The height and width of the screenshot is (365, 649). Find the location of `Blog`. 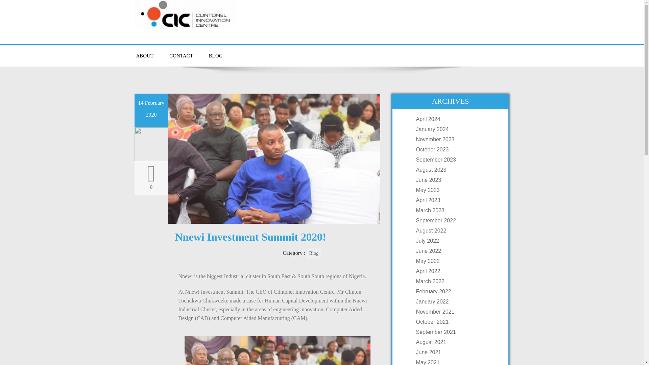

Blog is located at coordinates (313, 253).